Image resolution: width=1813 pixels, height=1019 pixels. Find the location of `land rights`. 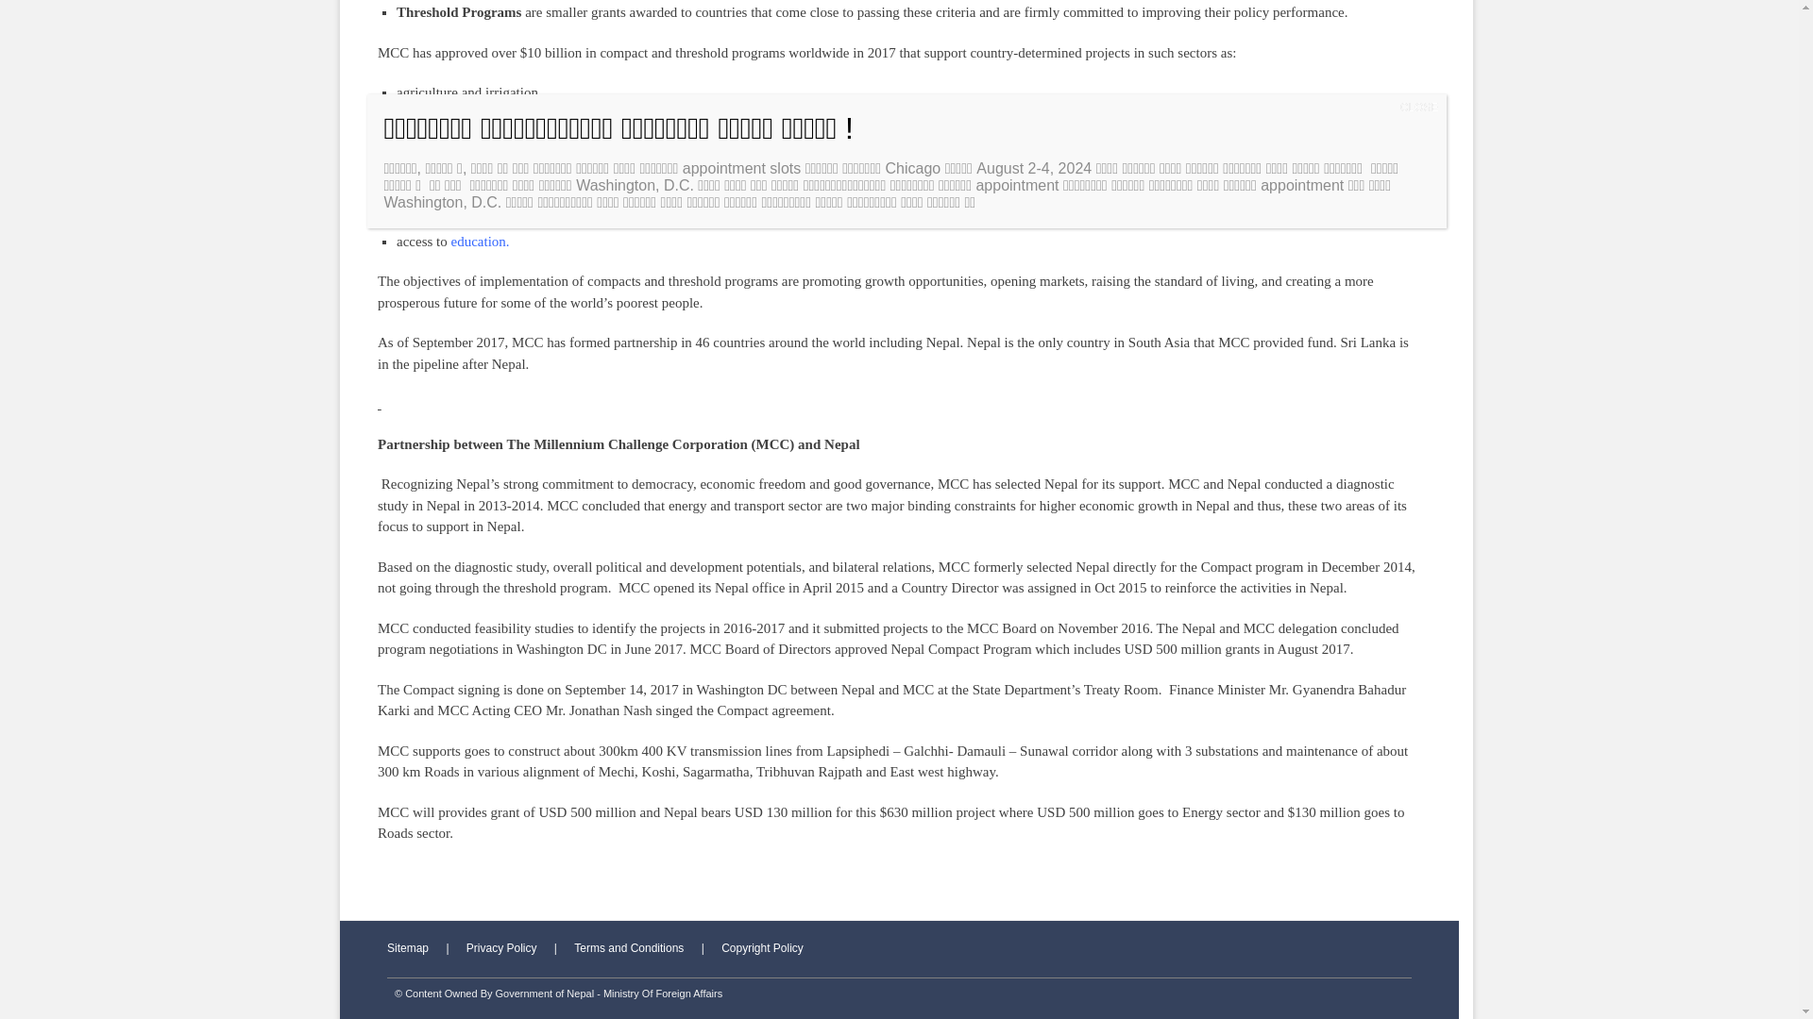

land rights is located at coordinates (427, 219).